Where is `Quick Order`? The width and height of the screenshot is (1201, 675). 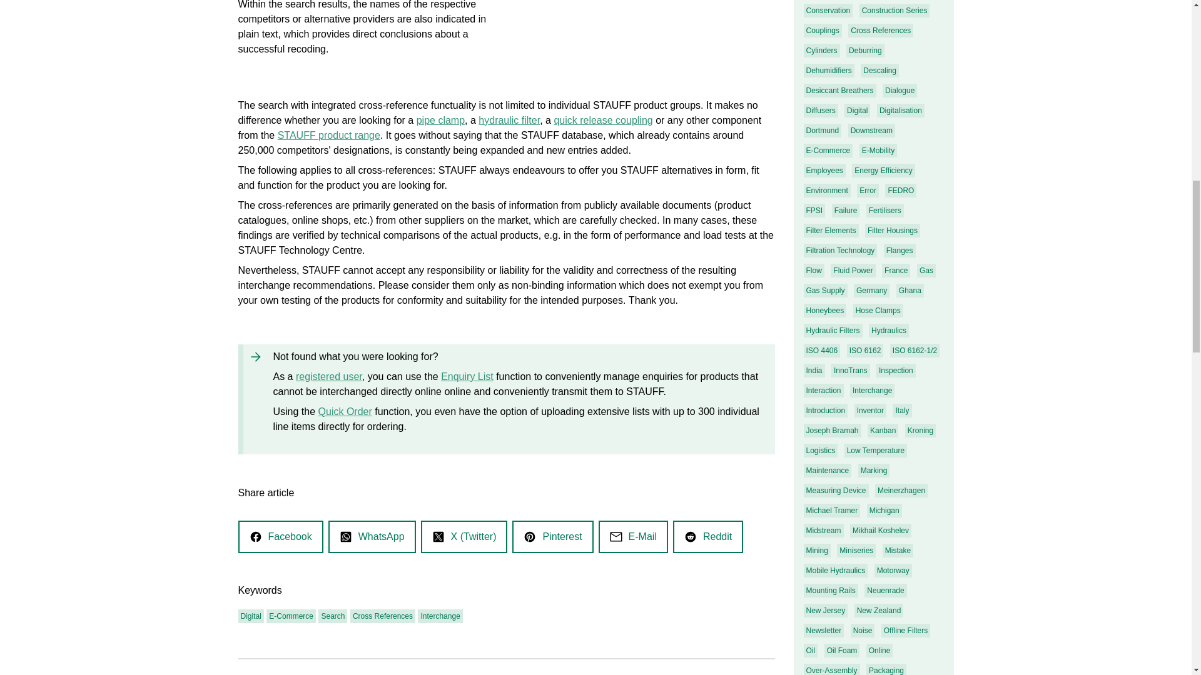
Quick Order is located at coordinates (345, 411).